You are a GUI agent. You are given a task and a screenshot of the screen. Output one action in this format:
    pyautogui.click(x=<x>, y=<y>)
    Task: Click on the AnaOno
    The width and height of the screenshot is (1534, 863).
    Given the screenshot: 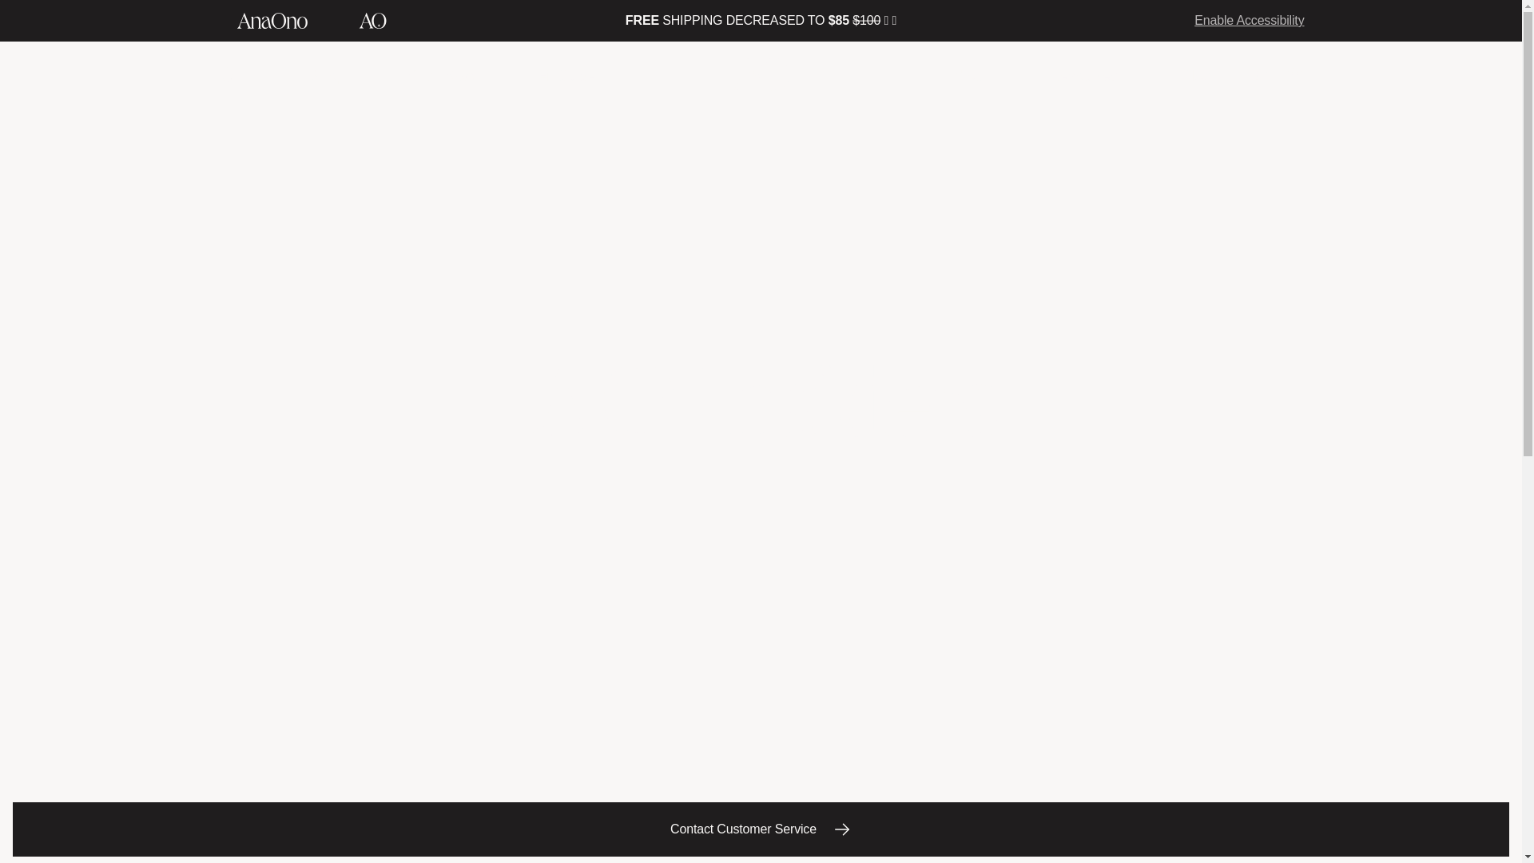 What is the action you would take?
    pyautogui.click(x=761, y=77)
    